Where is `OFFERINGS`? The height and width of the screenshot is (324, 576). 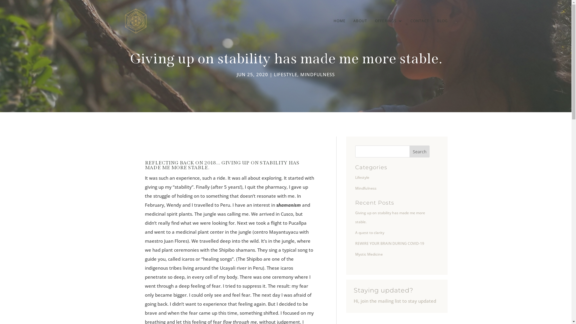
OFFERINGS is located at coordinates (389, 31).